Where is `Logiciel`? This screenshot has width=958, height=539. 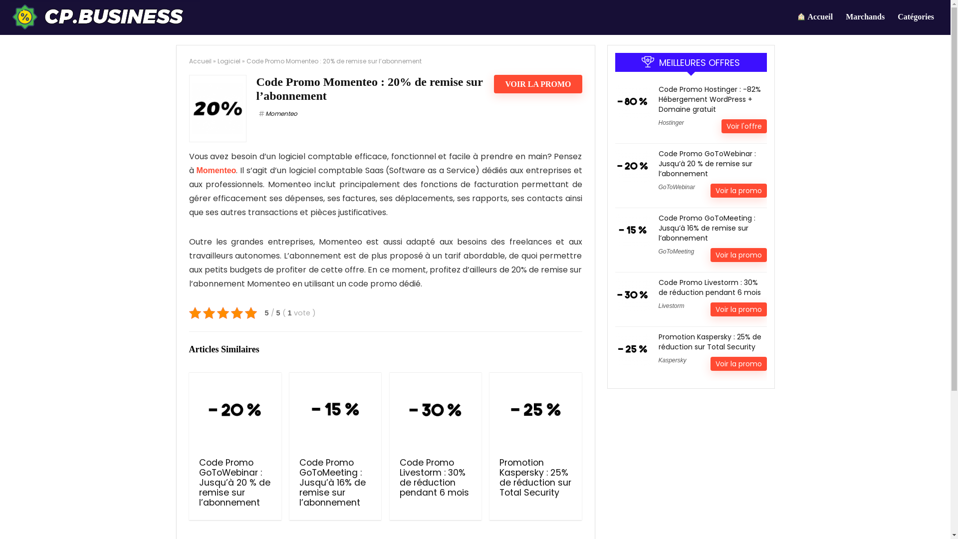 Logiciel is located at coordinates (229, 61).